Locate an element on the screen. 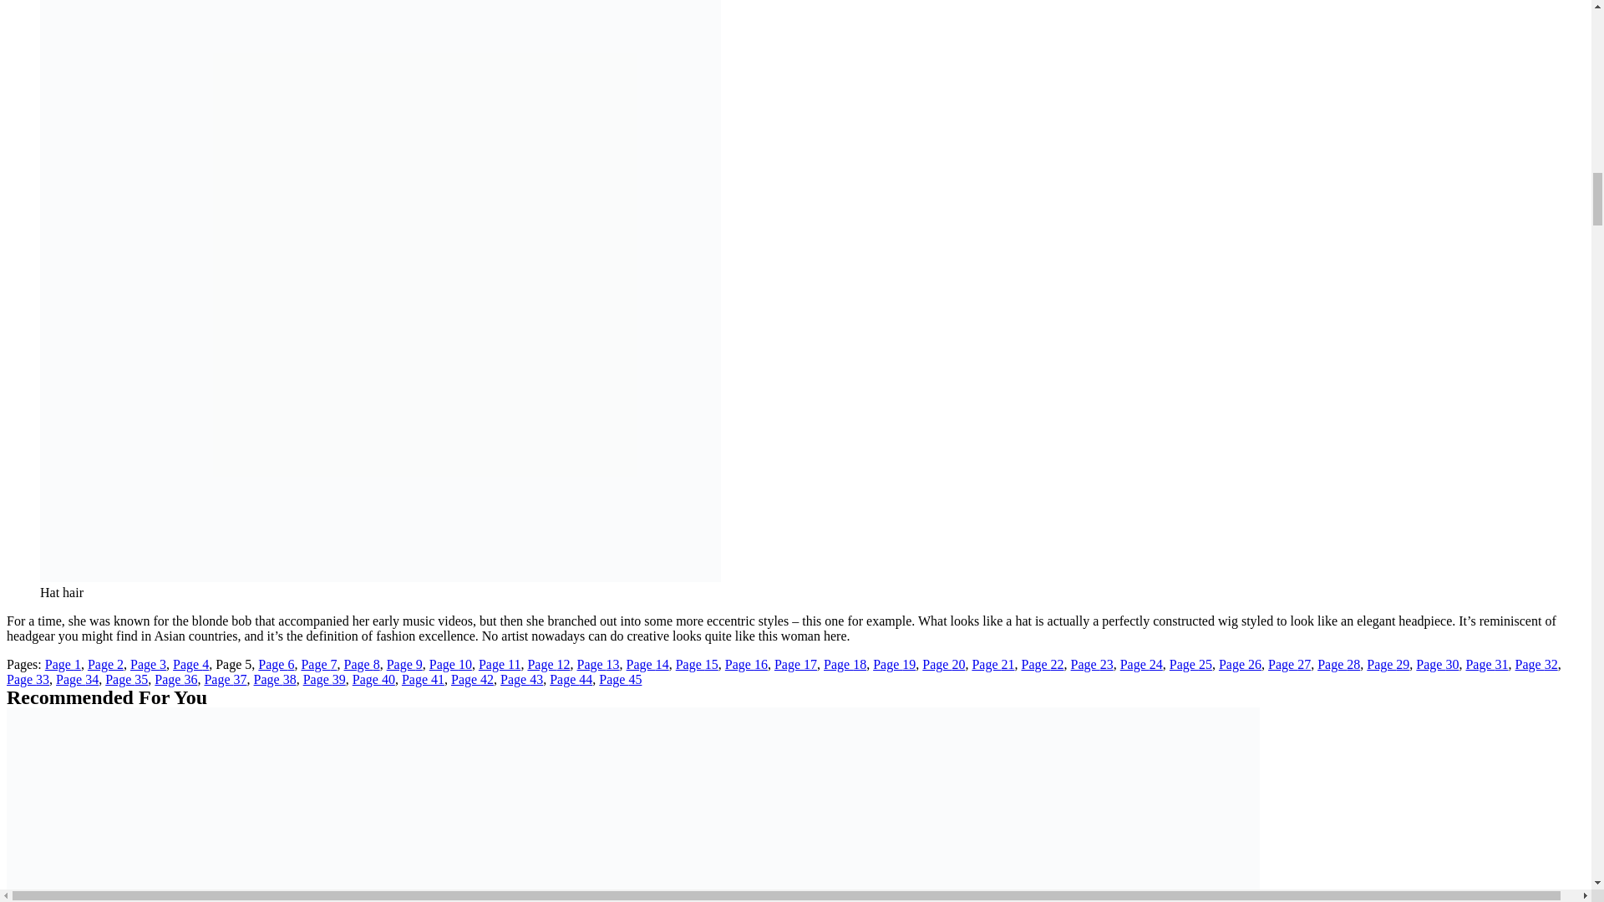 This screenshot has width=1604, height=902. Page 13 is located at coordinates (597, 664).